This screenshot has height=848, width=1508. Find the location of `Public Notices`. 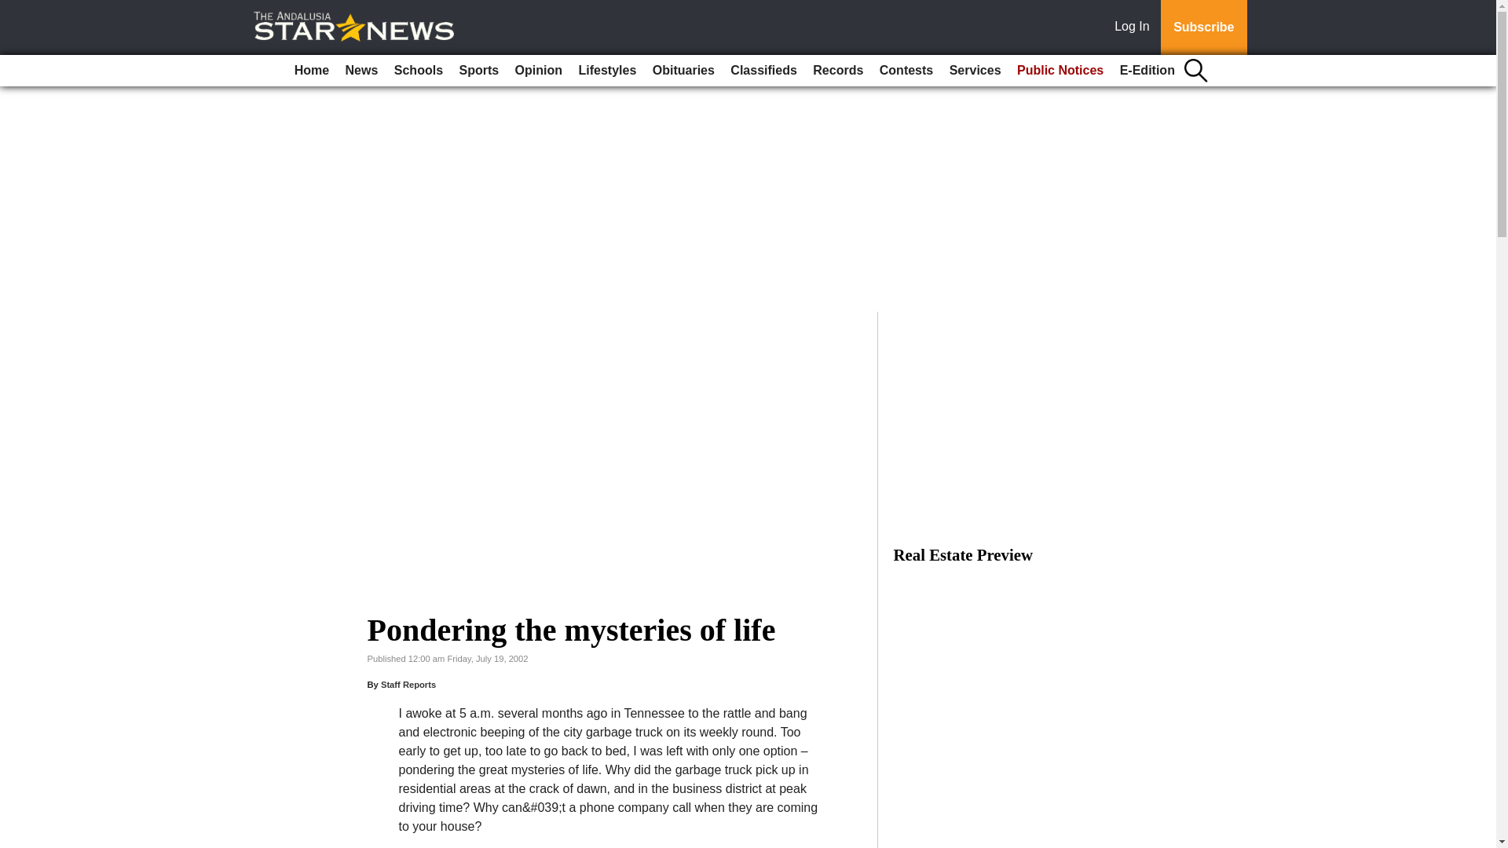

Public Notices is located at coordinates (1060, 71).